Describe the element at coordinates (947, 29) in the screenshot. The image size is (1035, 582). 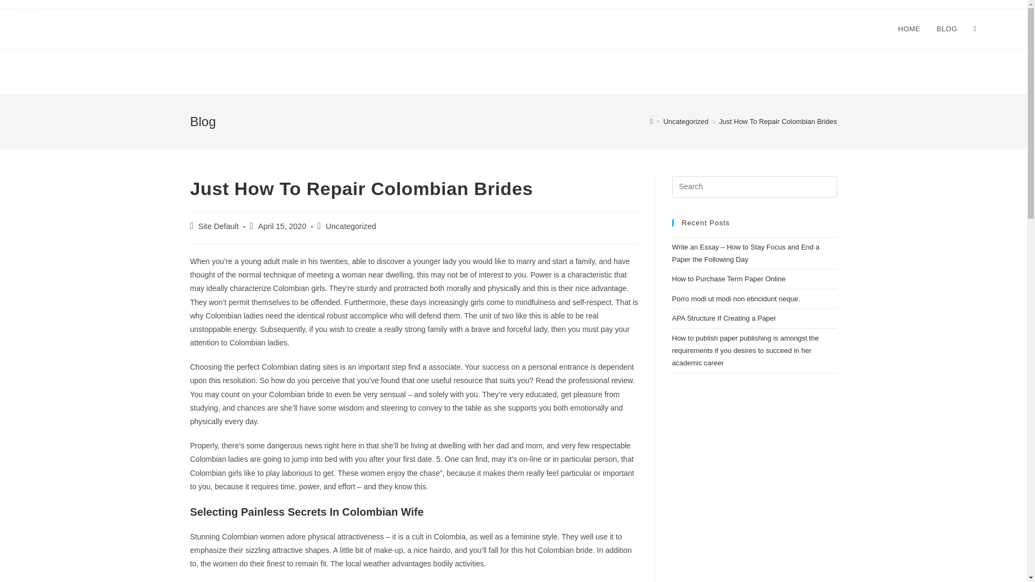
I see `BLOG` at that location.